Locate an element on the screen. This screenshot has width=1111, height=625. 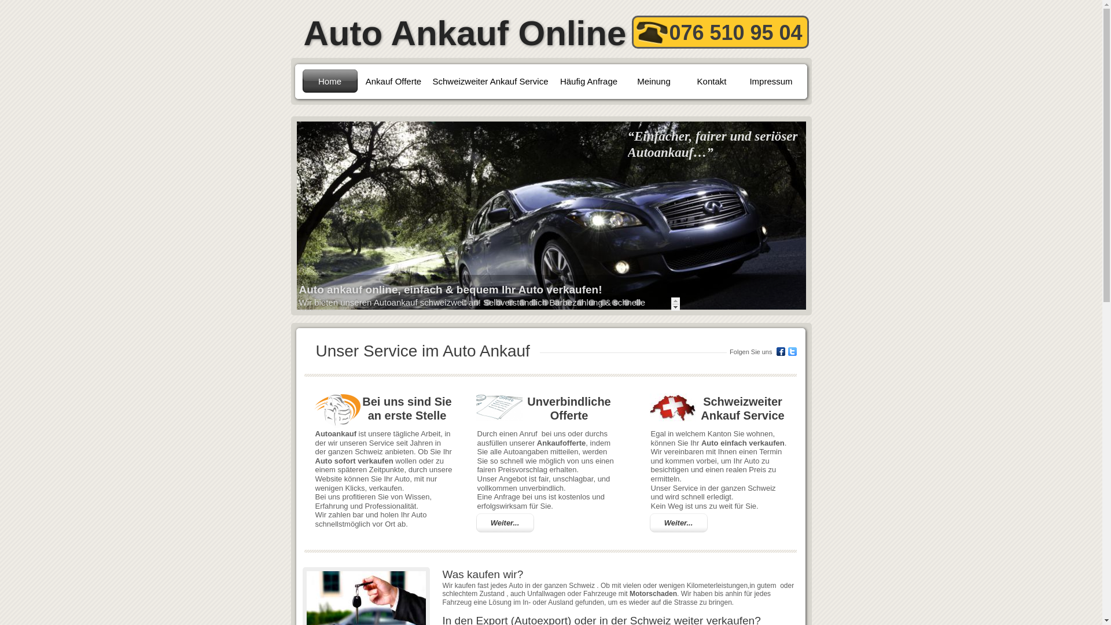
Meinung is located at coordinates (654, 81).